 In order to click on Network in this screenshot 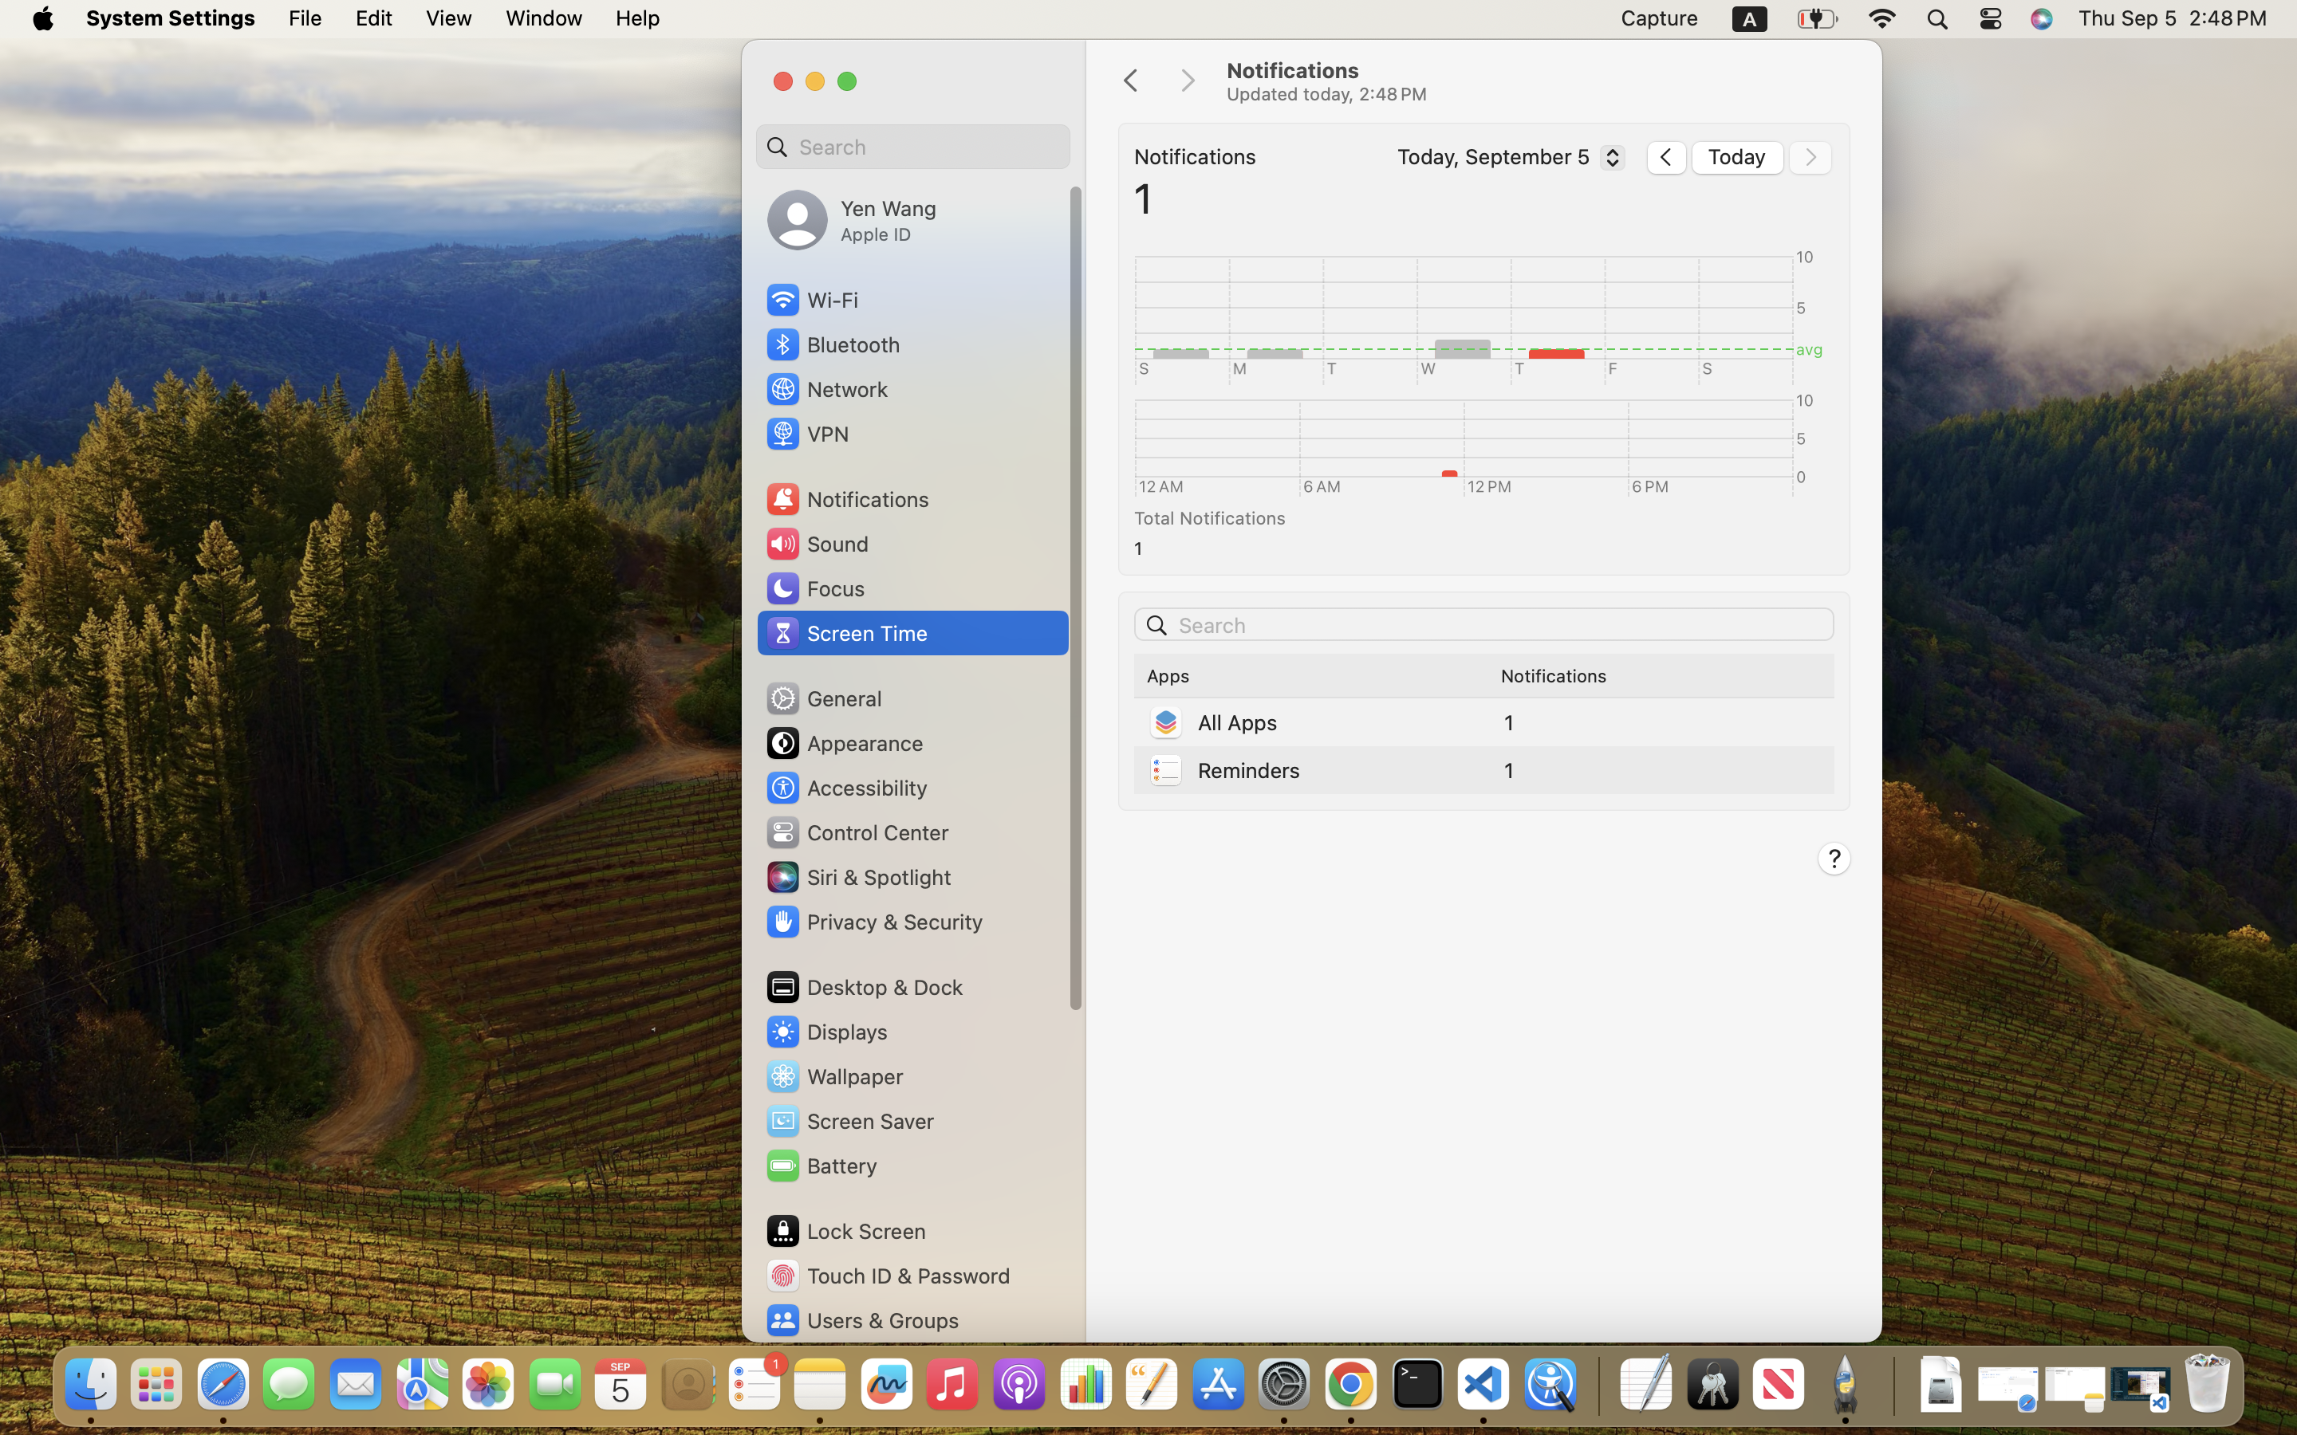, I will do `click(826, 389)`.